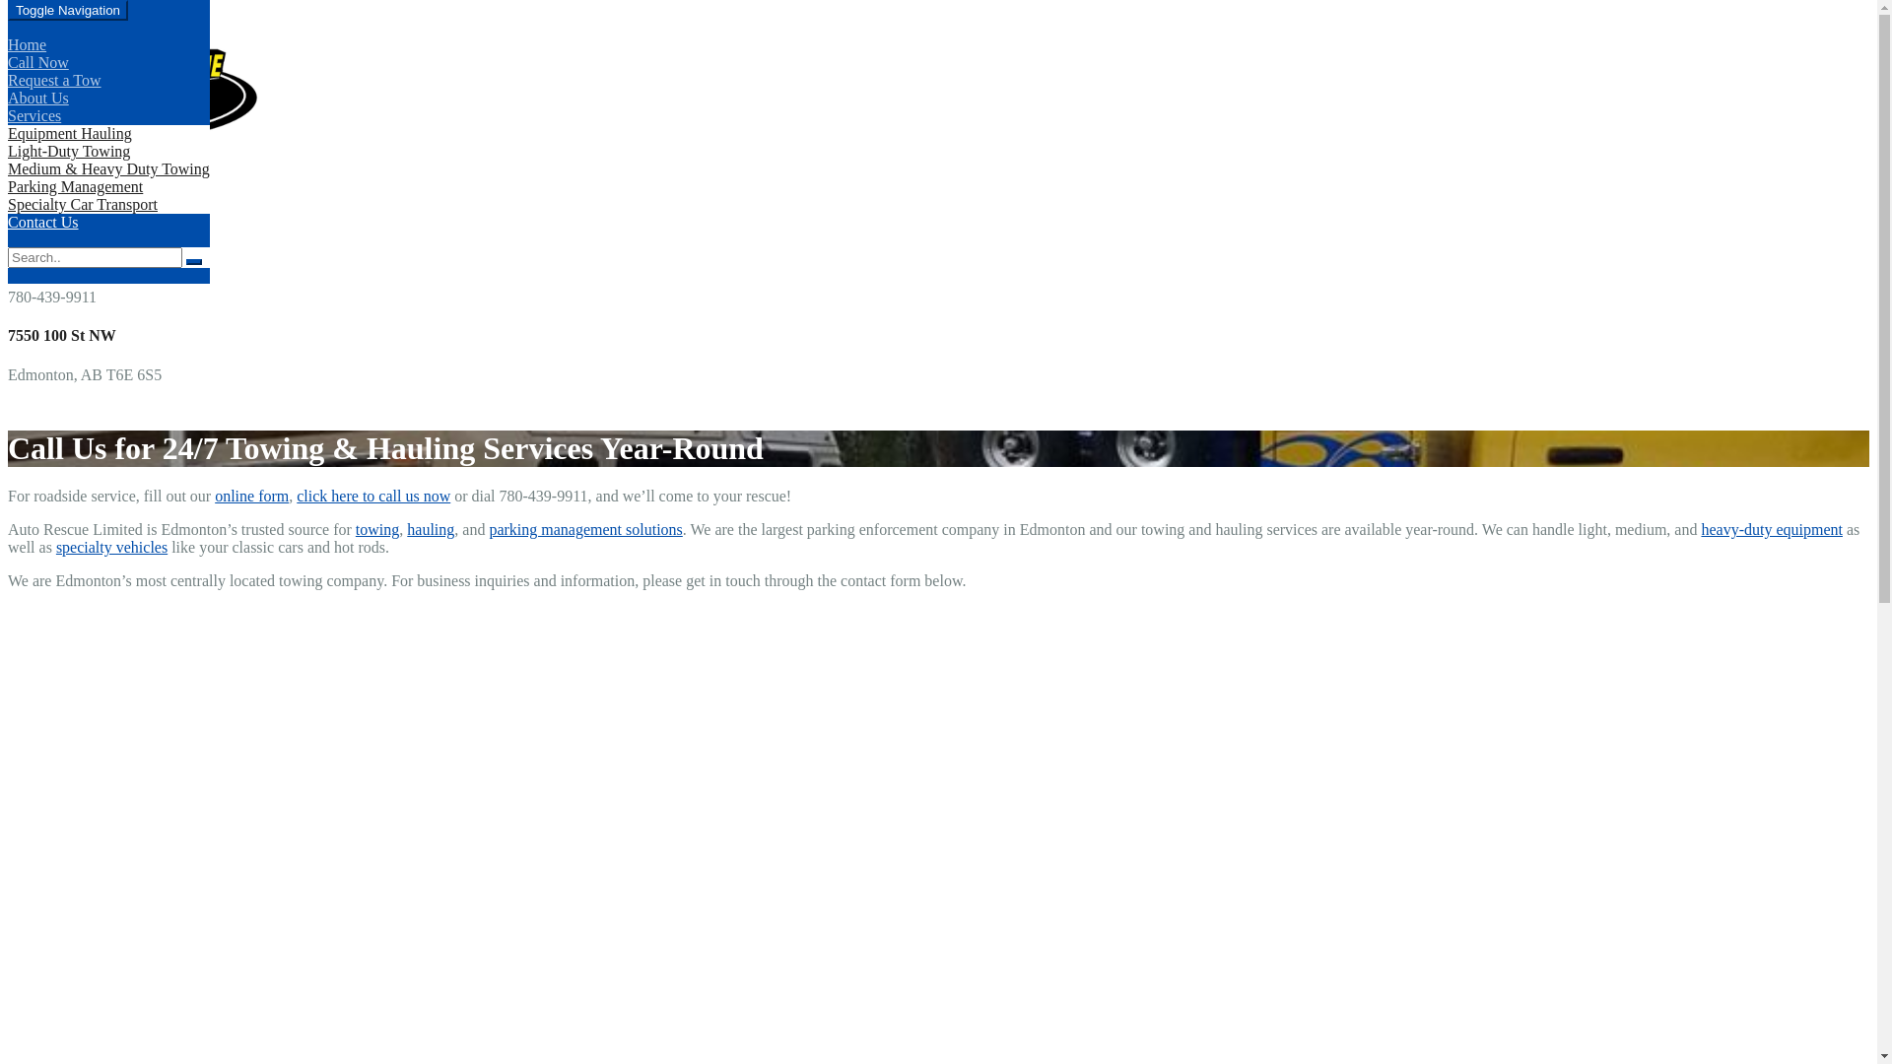 Image resolution: width=1892 pixels, height=1064 pixels. I want to click on Specialty Car Transport, so click(83, 205).